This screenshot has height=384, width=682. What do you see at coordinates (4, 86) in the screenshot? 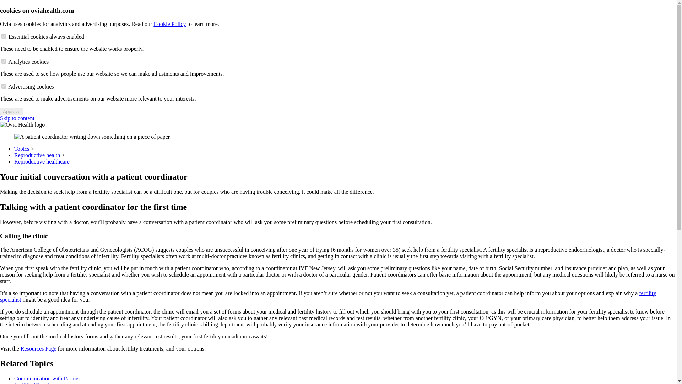
I see `on` at bounding box center [4, 86].